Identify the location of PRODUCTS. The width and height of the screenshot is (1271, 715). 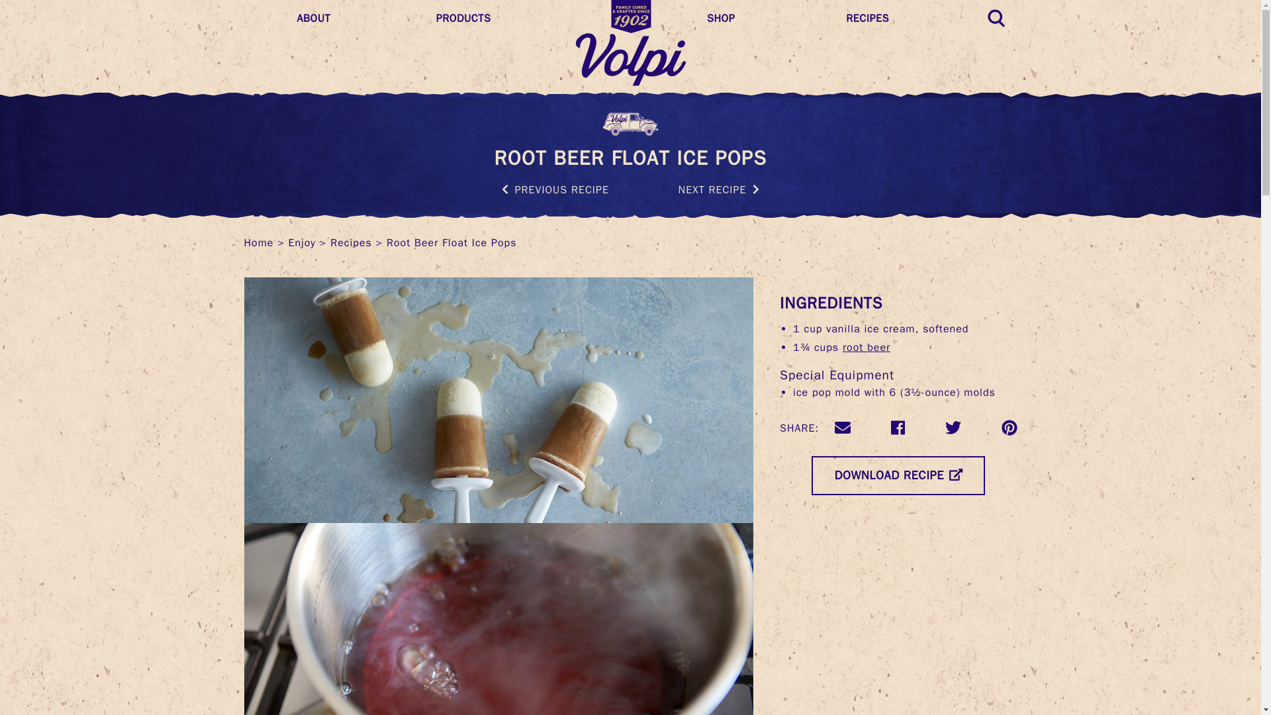
(495, 19).